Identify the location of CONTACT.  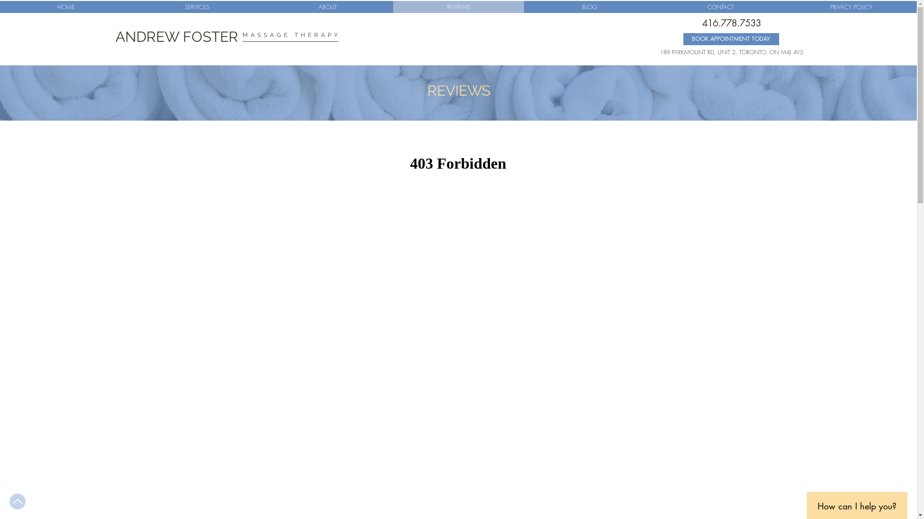
(720, 7).